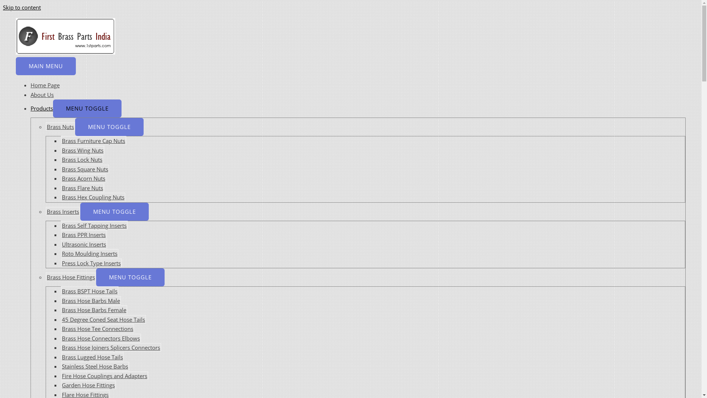  What do you see at coordinates (93, 197) in the screenshot?
I see `Brass Hex Coupling Nuts` at bounding box center [93, 197].